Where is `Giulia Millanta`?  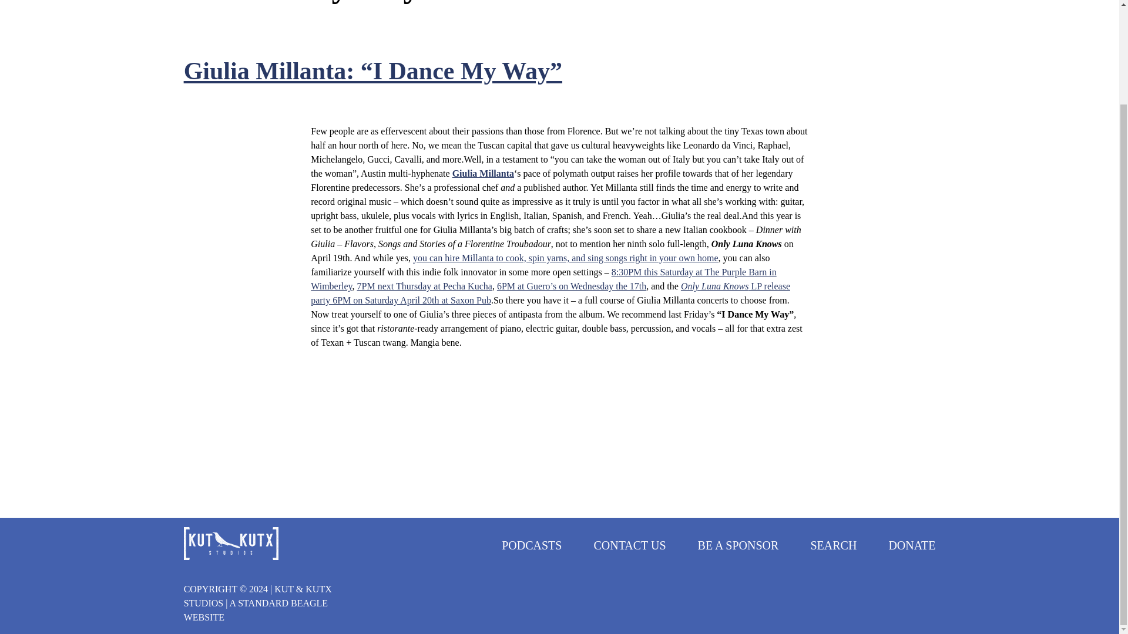
Giulia Millanta is located at coordinates (483, 173).